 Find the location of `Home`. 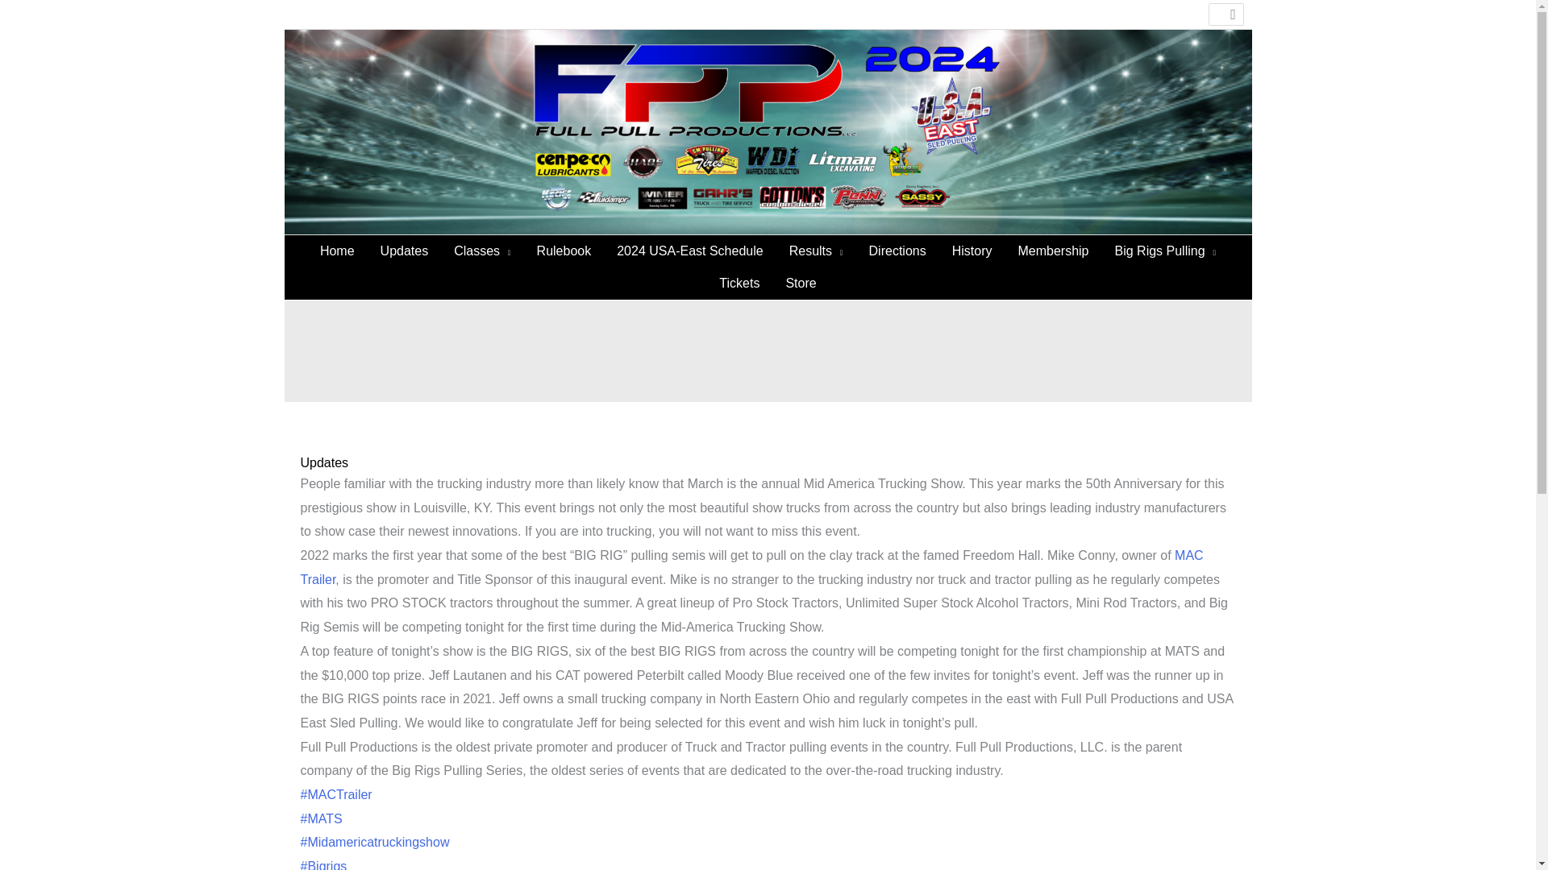

Home is located at coordinates (604, 372).